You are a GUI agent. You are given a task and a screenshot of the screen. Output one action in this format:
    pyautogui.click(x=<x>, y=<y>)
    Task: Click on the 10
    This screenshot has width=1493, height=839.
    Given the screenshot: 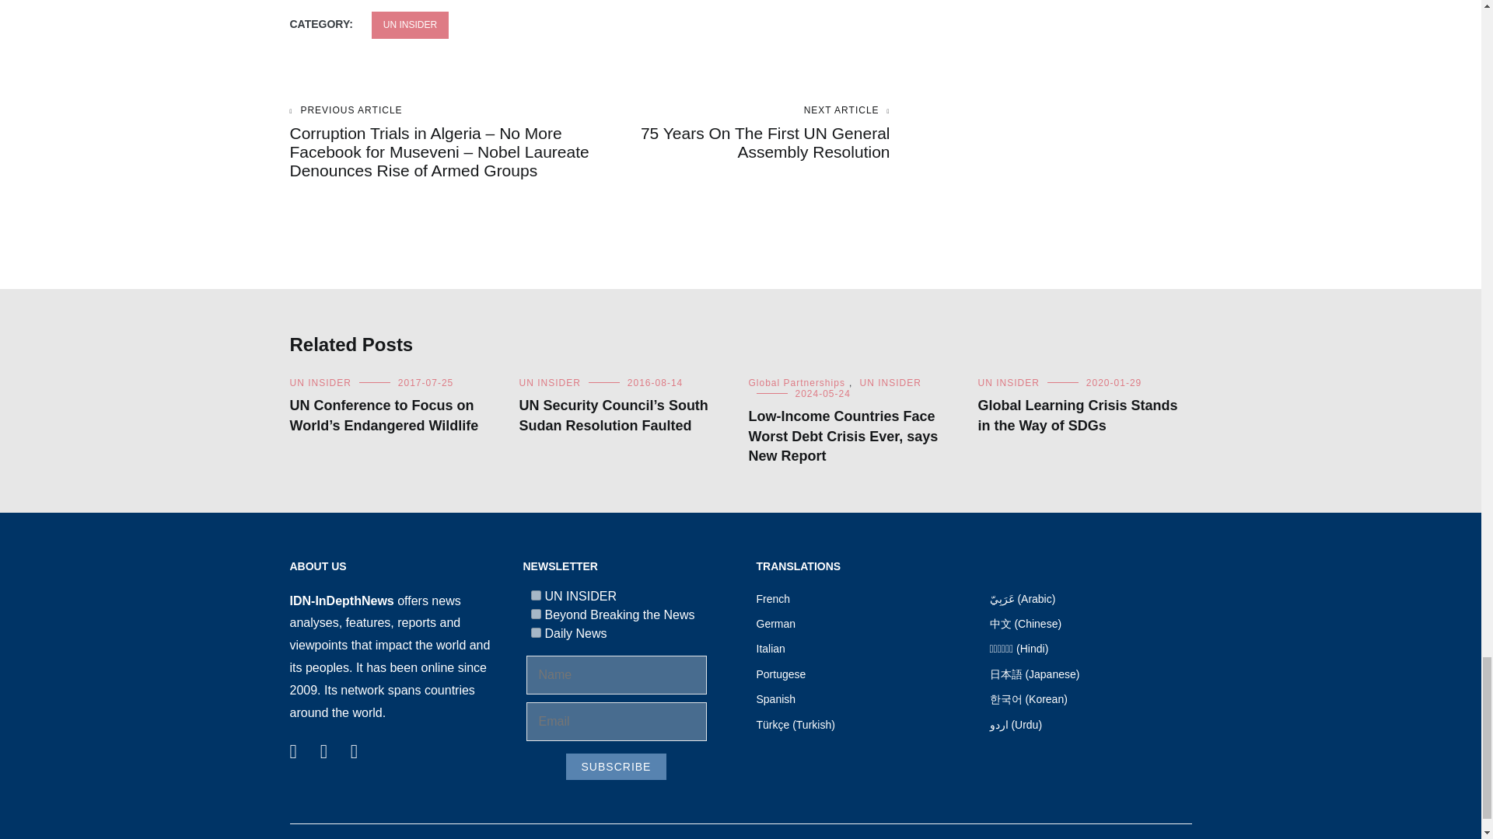 What is the action you would take?
    pyautogui.click(x=535, y=632)
    